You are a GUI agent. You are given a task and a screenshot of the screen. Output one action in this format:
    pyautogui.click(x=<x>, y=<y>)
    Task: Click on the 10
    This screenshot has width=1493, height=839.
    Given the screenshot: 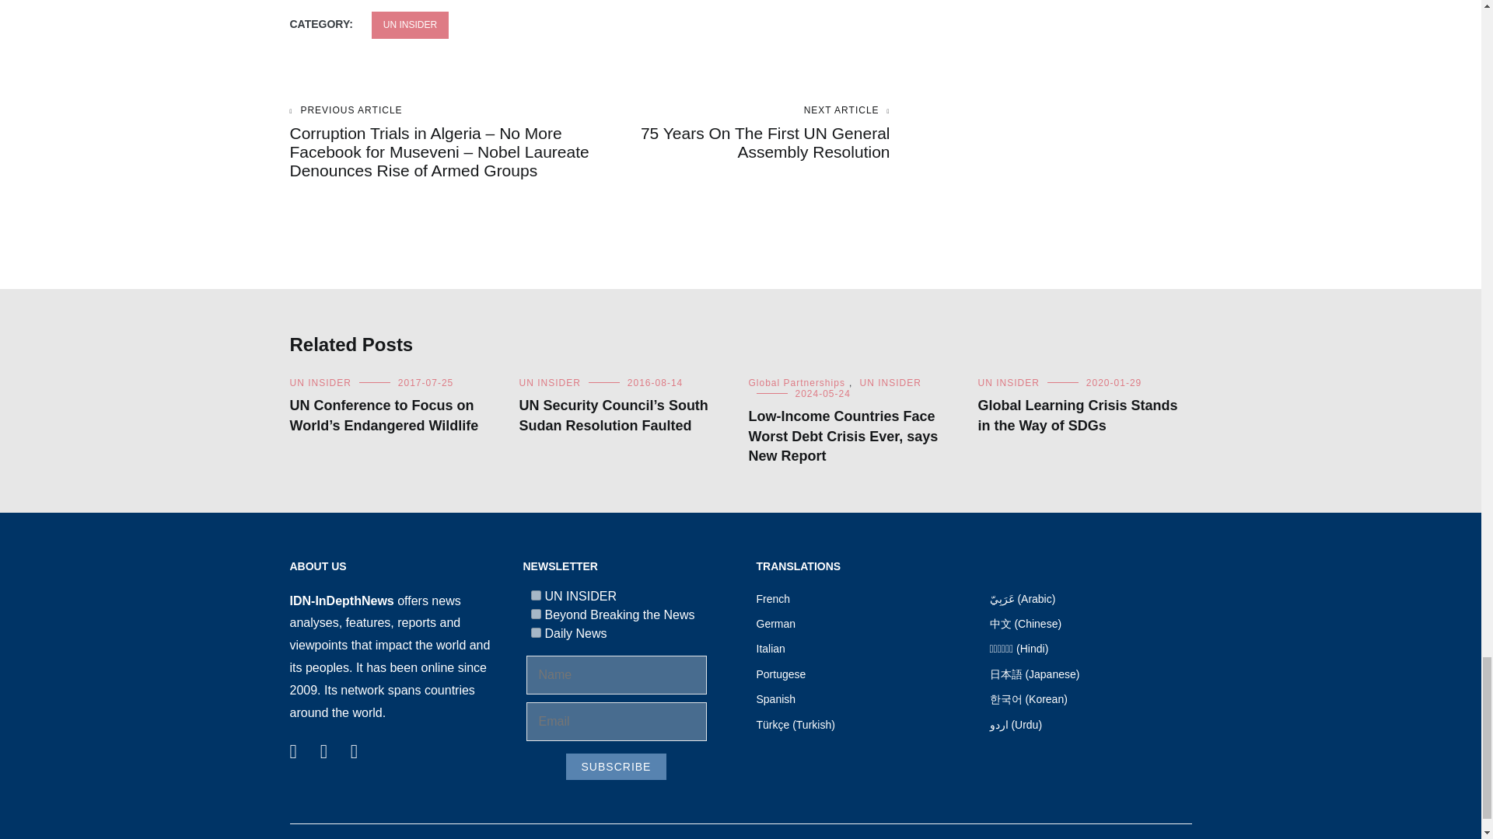 What is the action you would take?
    pyautogui.click(x=535, y=632)
    